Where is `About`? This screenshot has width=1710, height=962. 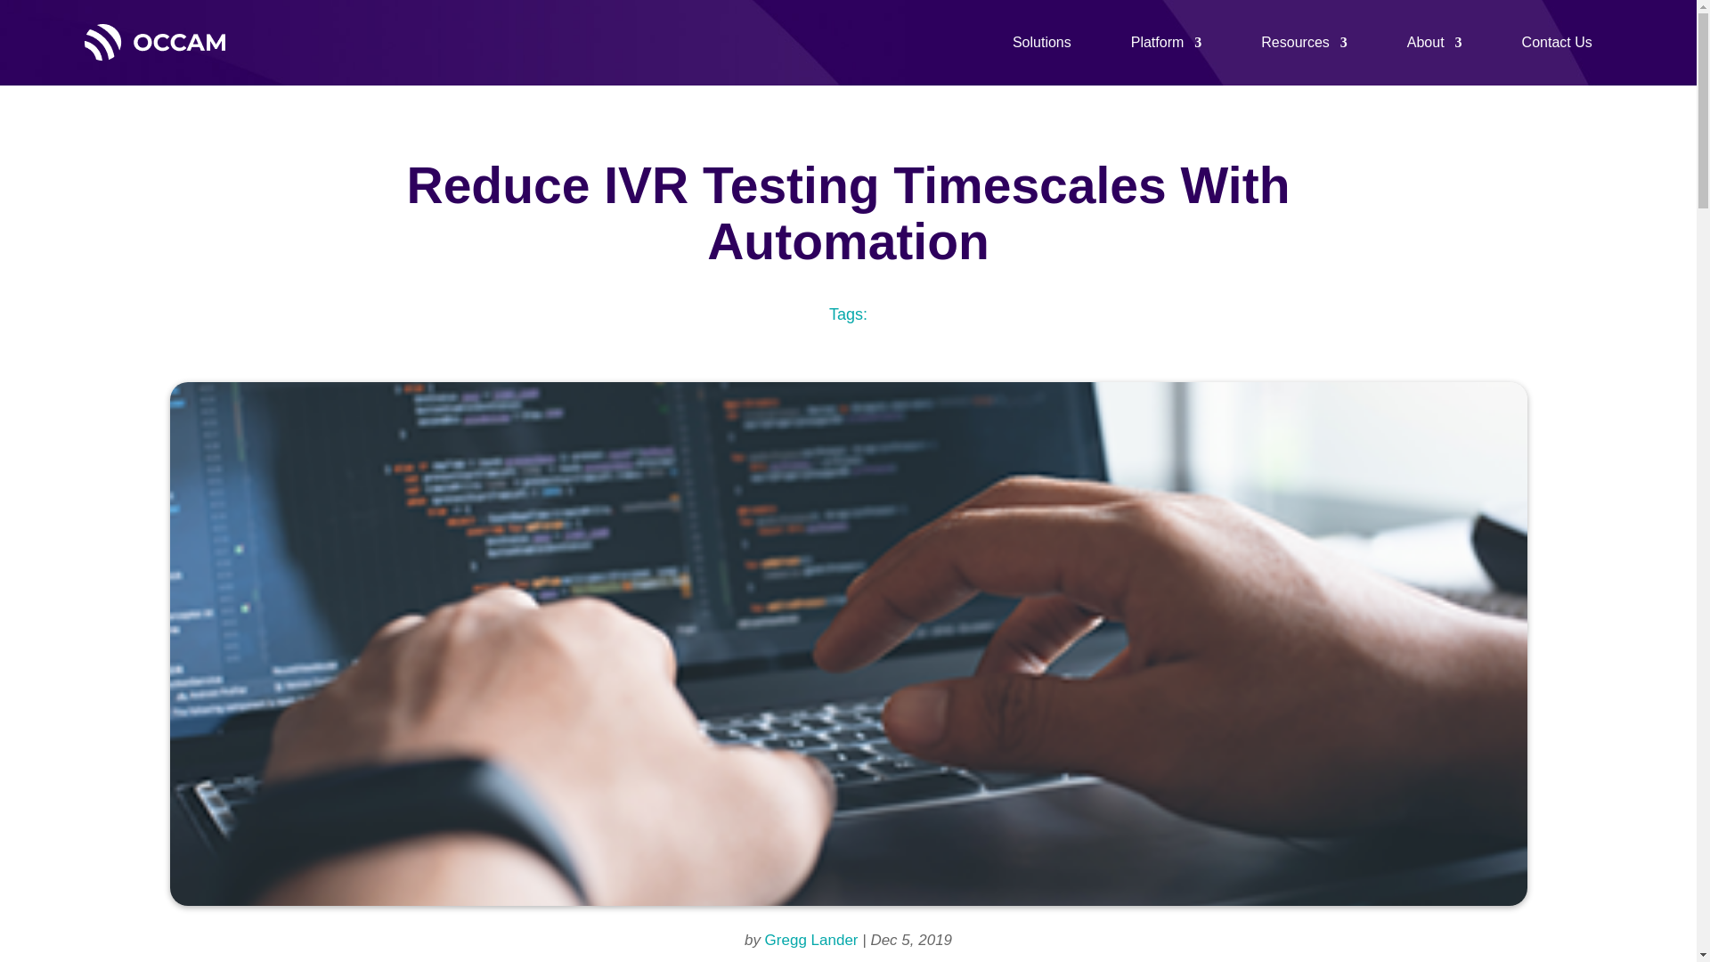
About is located at coordinates (1434, 43).